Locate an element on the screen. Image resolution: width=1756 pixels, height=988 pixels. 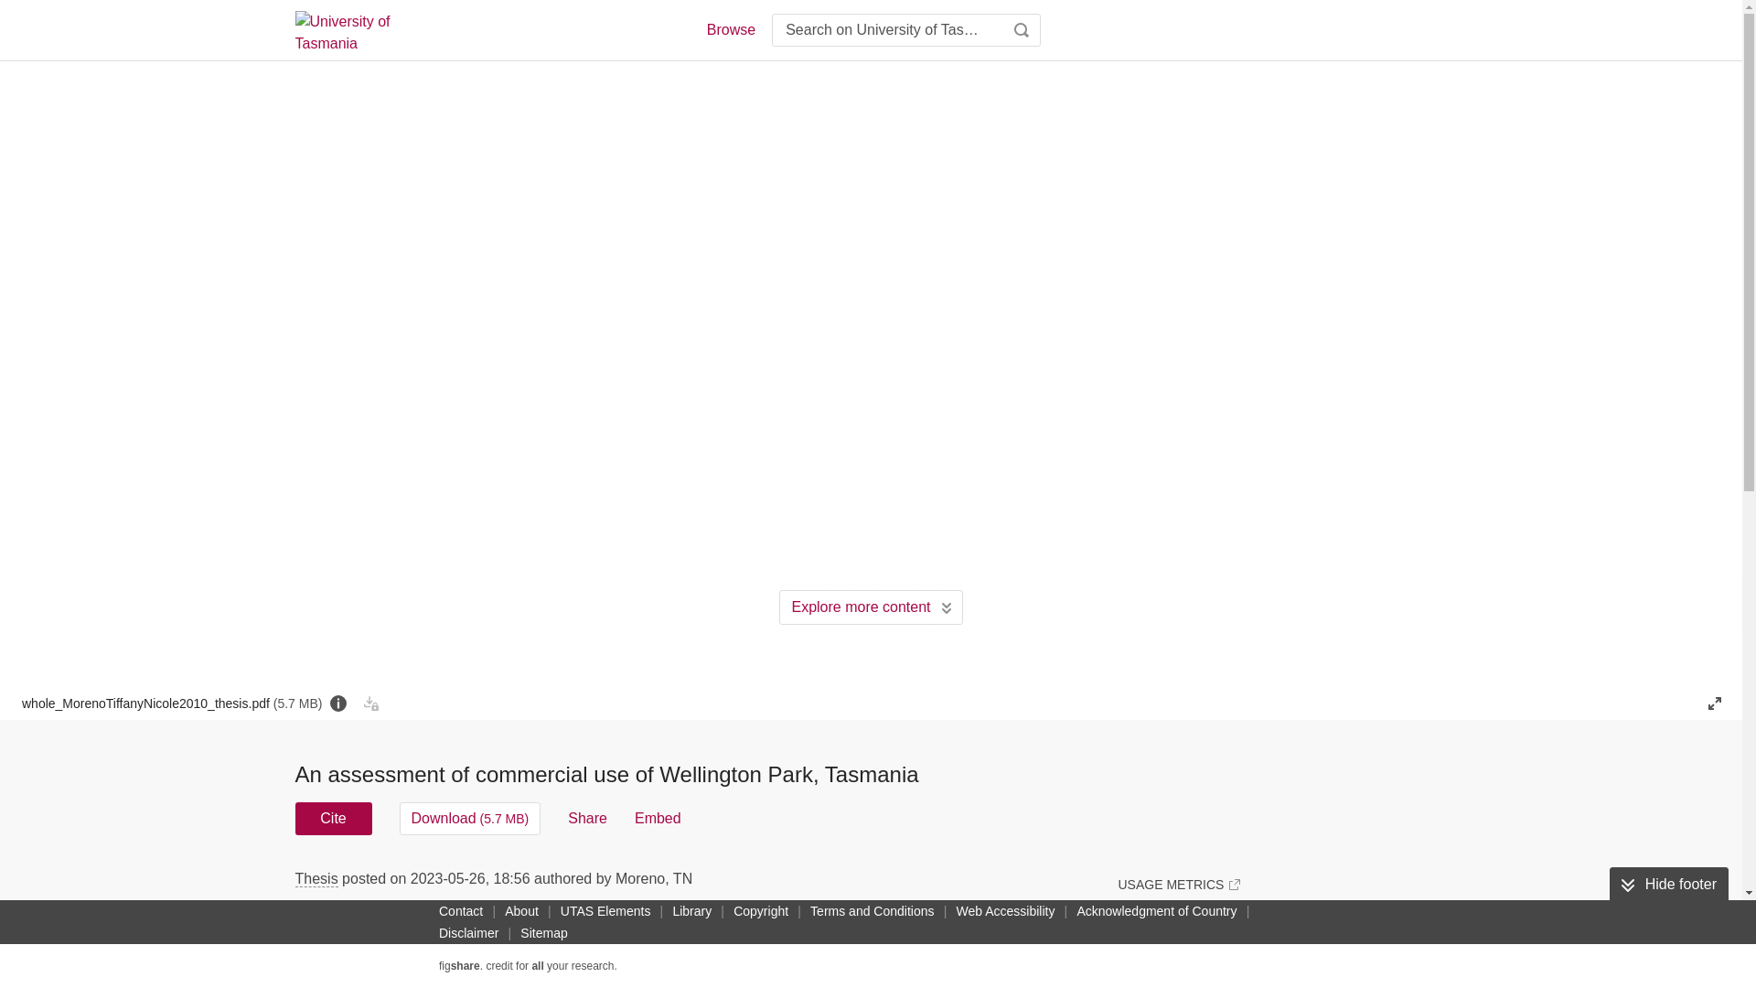
Cite is located at coordinates (333, 818).